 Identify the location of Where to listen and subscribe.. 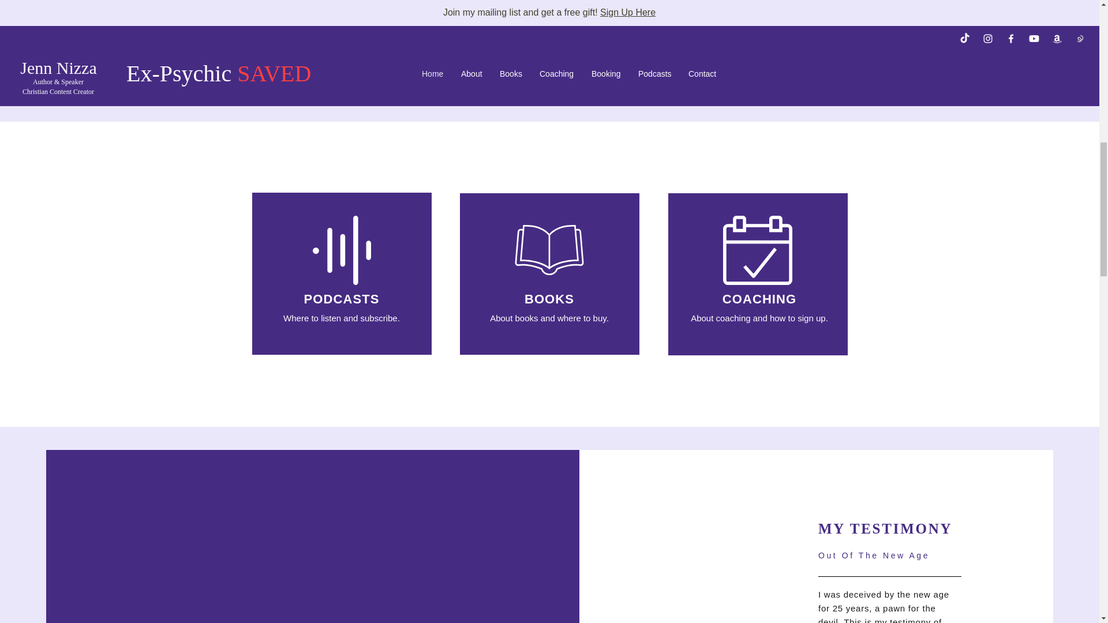
(342, 318).